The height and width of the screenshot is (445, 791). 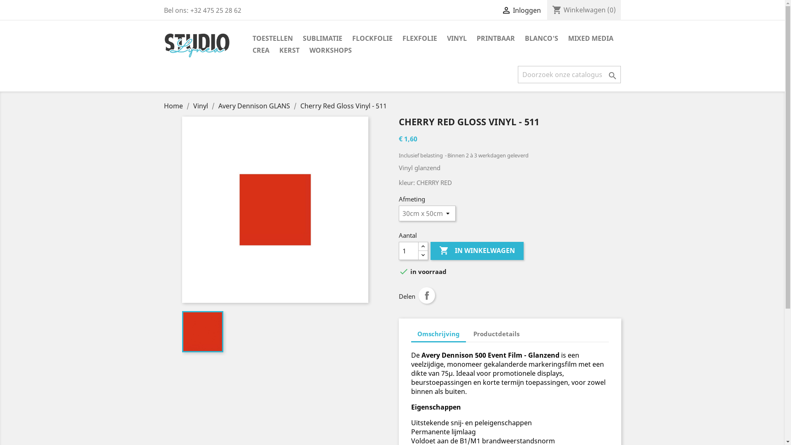 What do you see at coordinates (255, 106) in the screenshot?
I see `Avery Dennison GLANS` at bounding box center [255, 106].